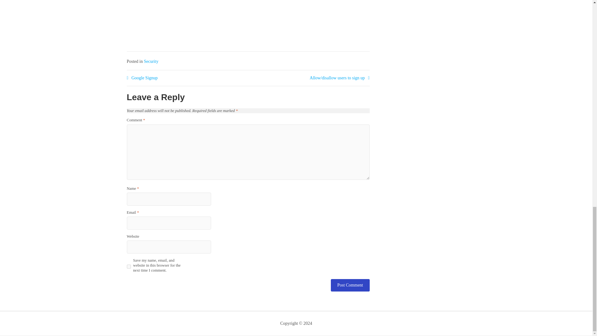 The height and width of the screenshot is (336, 597). Describe the element at coordinates (350, 285) in the screenshot. I see `Post Comment` at that location.